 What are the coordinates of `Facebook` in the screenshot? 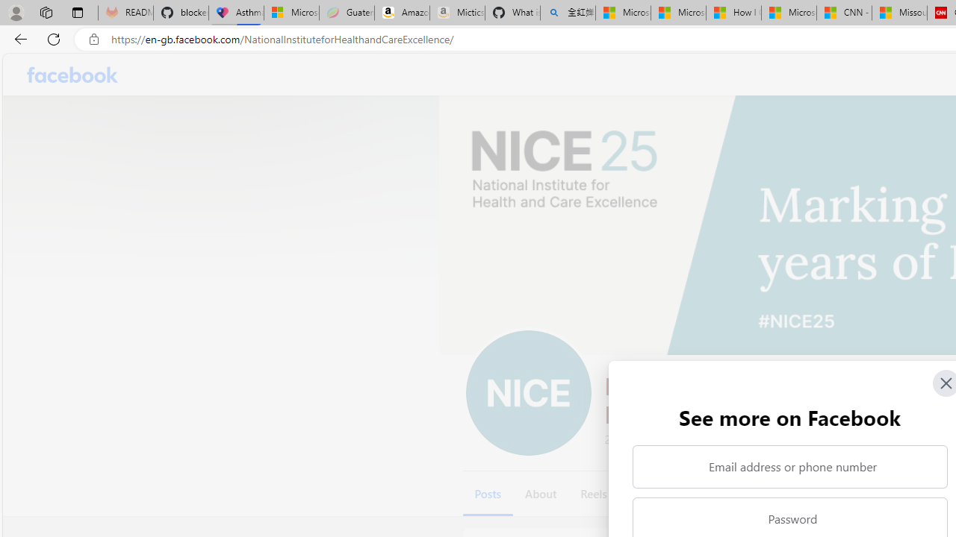 It's located at (73, 75).